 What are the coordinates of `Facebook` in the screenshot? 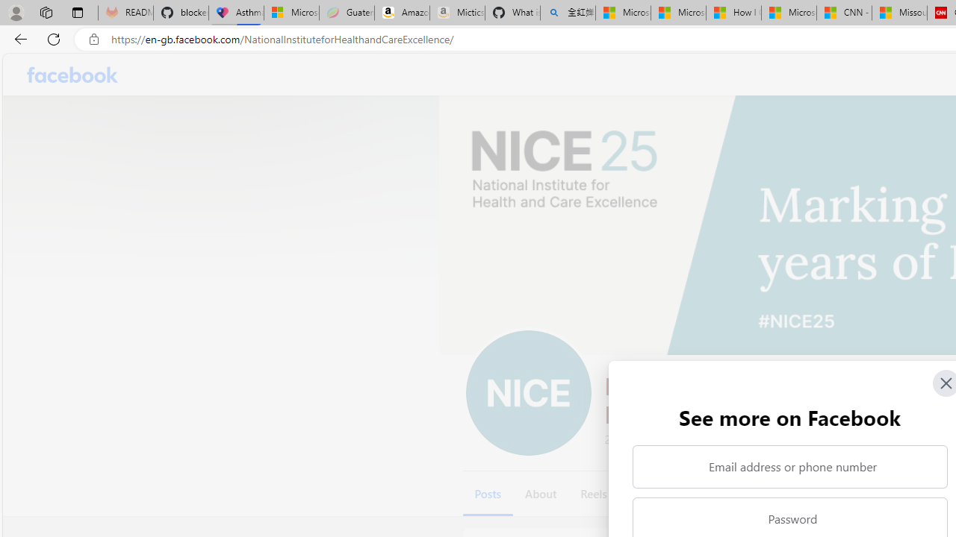 It's located at (73, 75).